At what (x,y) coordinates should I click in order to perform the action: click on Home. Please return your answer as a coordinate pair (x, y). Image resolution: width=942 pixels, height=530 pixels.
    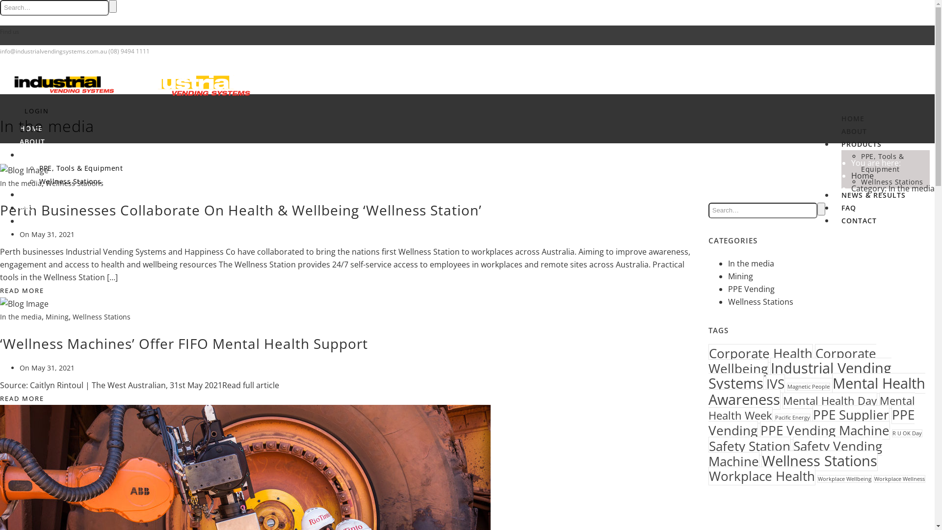
    Looking at the image, I should click on (863, 176).